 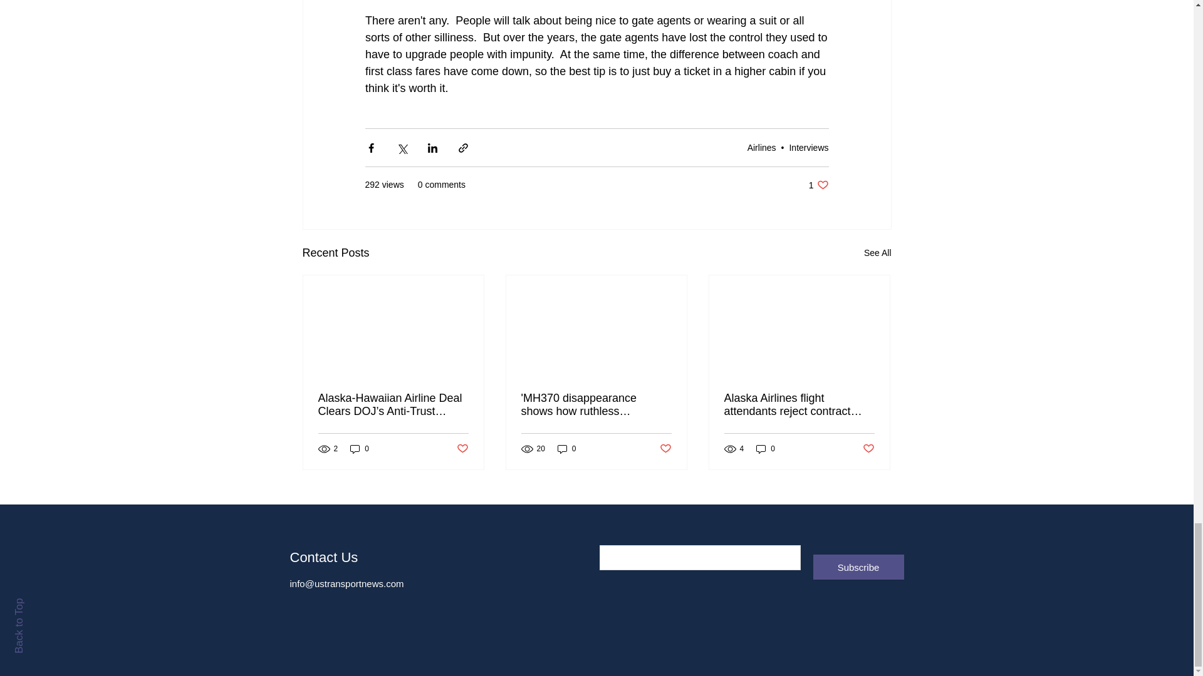 I want to click on Post not marked as liked, so click(x=665, y=449).